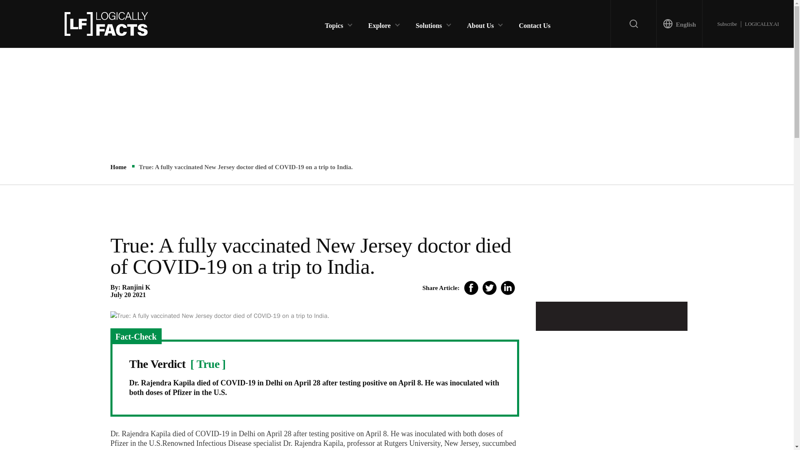 The width and height of the screenshot is (800, 450). What do you see at coordinates (480, 23) in the screenshot?
I see `About Us` at bounding box center [480, 23].